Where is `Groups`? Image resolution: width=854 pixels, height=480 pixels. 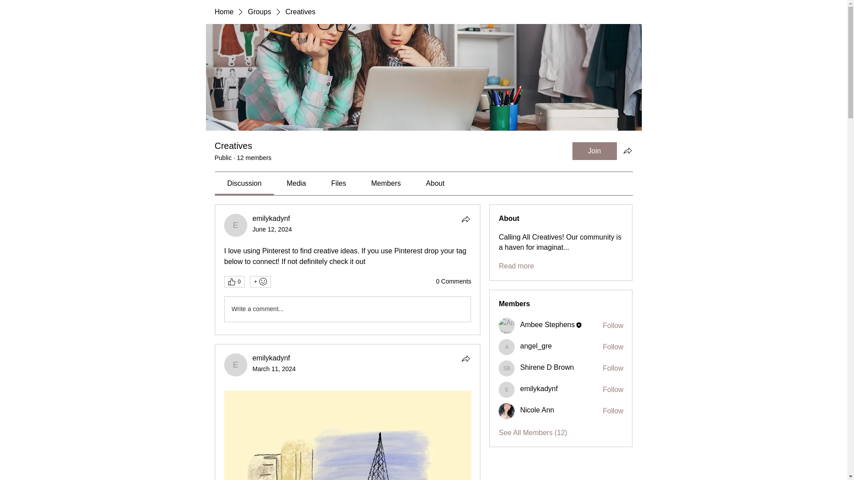
Groups is located at coordinates (259, 12).